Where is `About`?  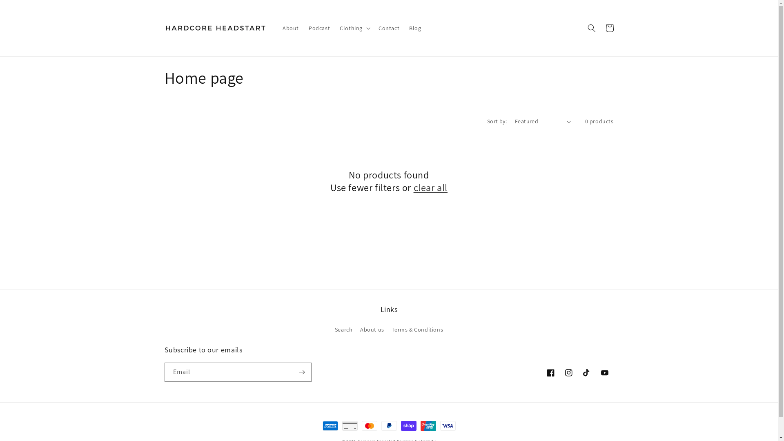 About is located at coordinates (291, 28).